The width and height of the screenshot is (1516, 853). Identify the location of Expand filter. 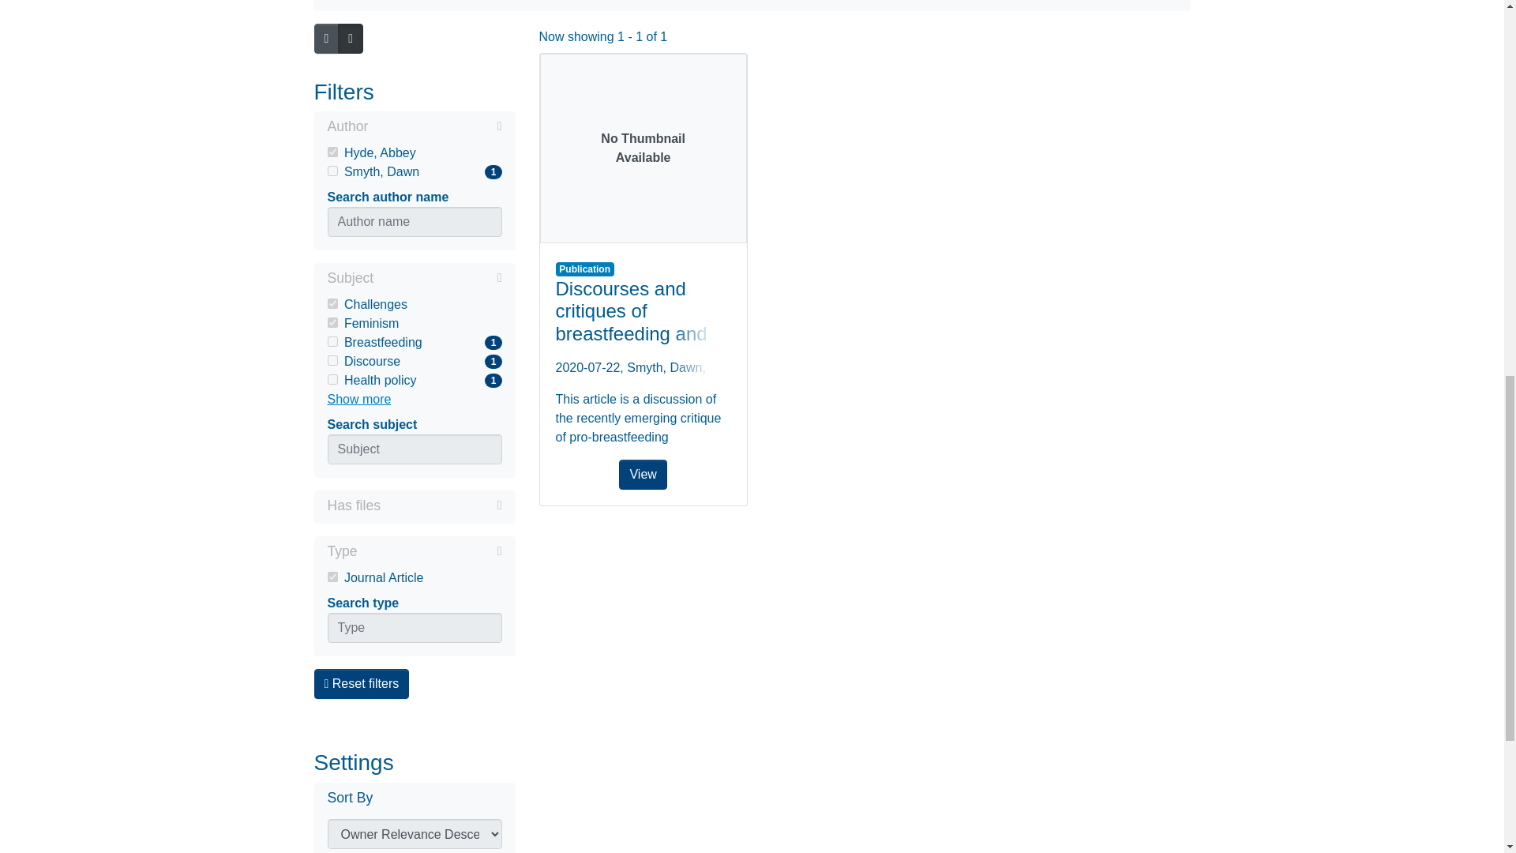
(414, 172).